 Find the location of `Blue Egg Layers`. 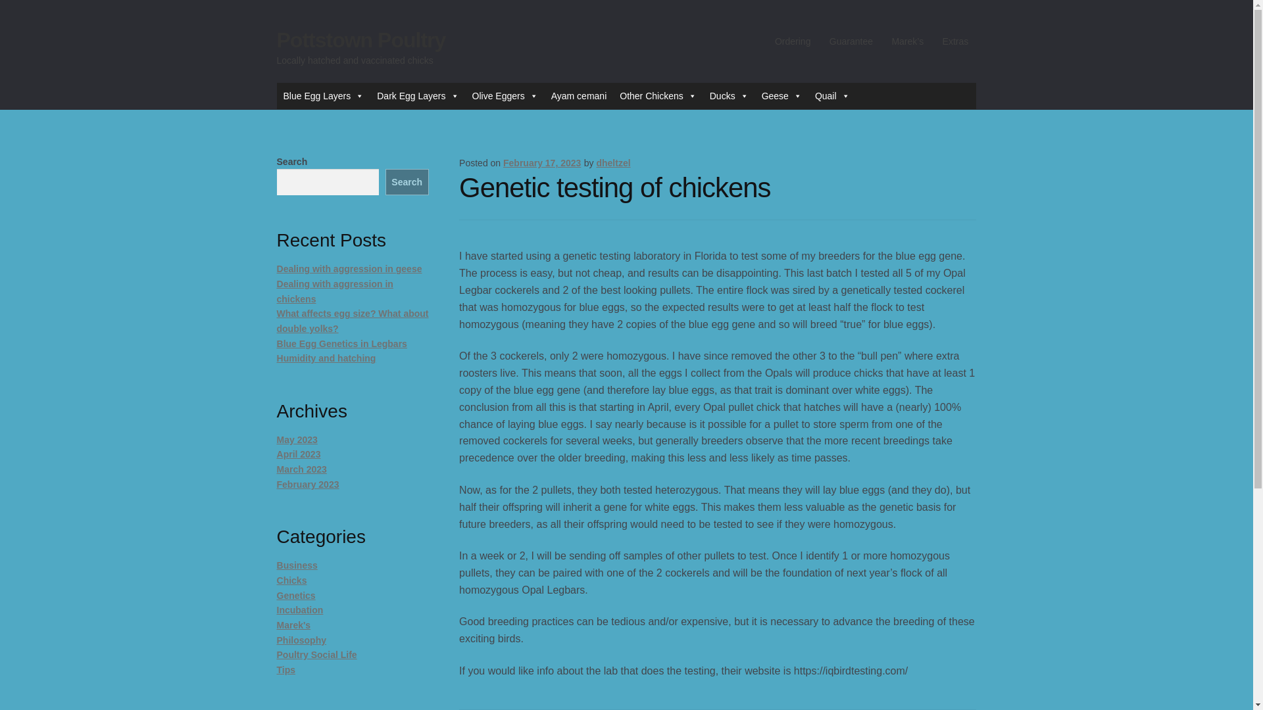

Blue Egg Layers is located at coordinates (324, 96).